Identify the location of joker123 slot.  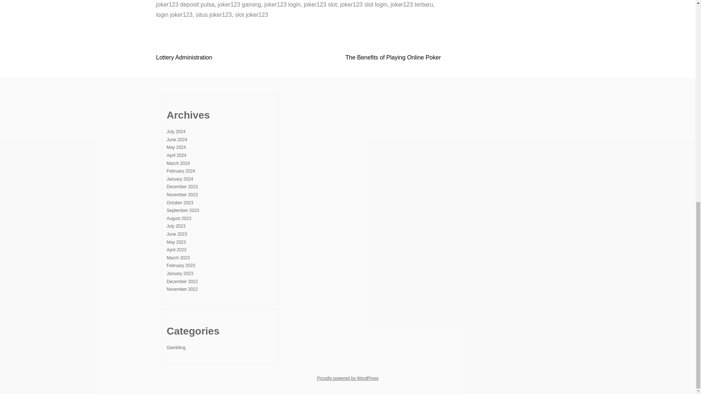
(320, 4).